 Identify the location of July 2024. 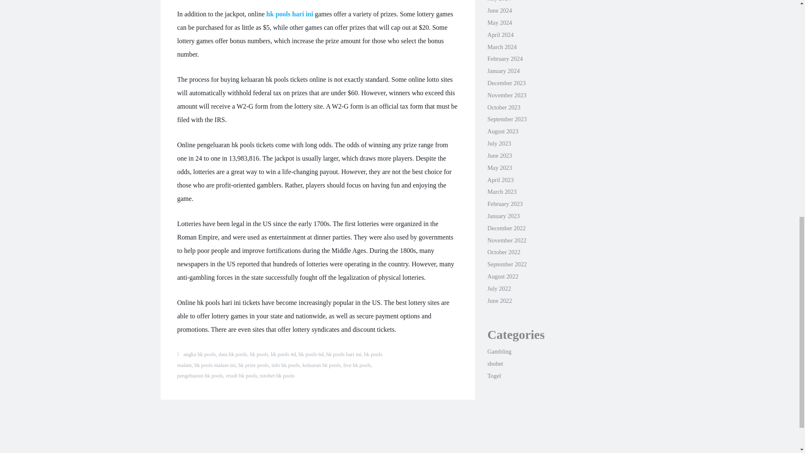
(499, 1).